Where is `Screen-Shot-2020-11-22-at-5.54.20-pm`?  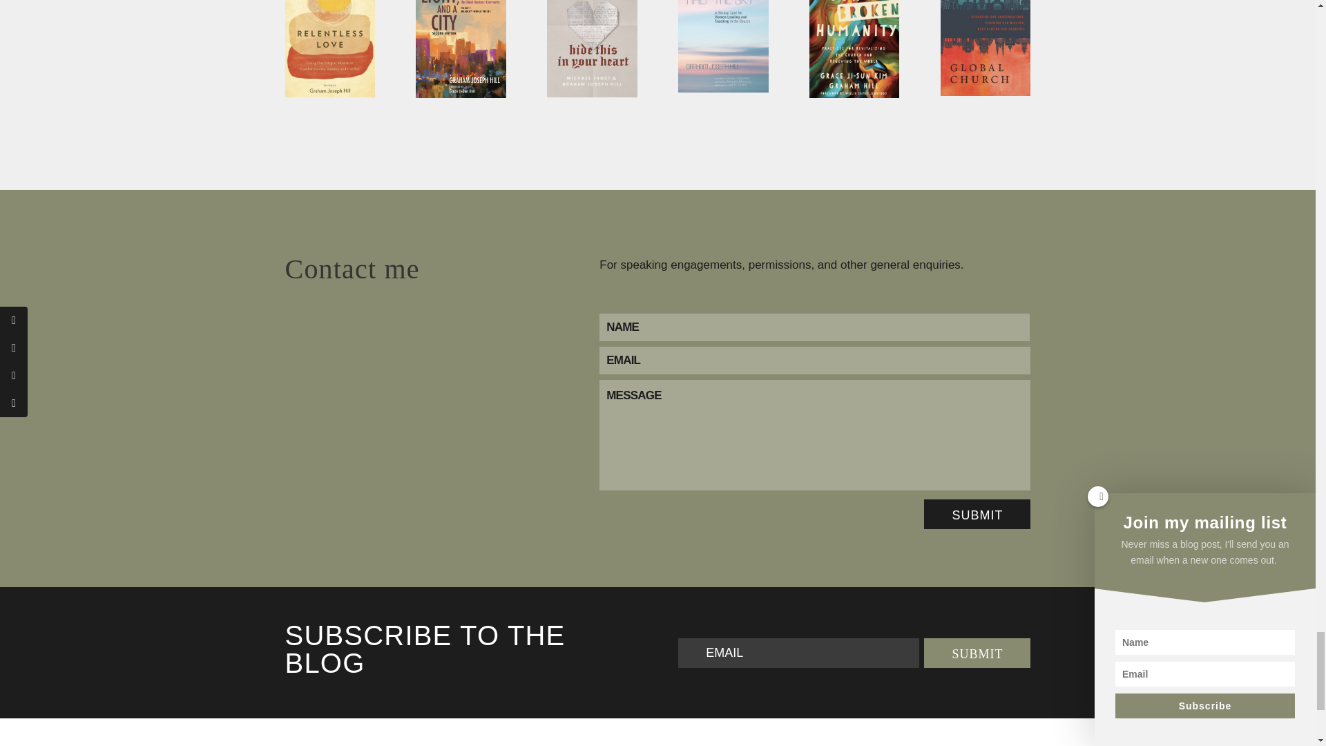
Screen-Shot-2020-11-22-at-5.54.20-pm is located at coordinates (329, 48).